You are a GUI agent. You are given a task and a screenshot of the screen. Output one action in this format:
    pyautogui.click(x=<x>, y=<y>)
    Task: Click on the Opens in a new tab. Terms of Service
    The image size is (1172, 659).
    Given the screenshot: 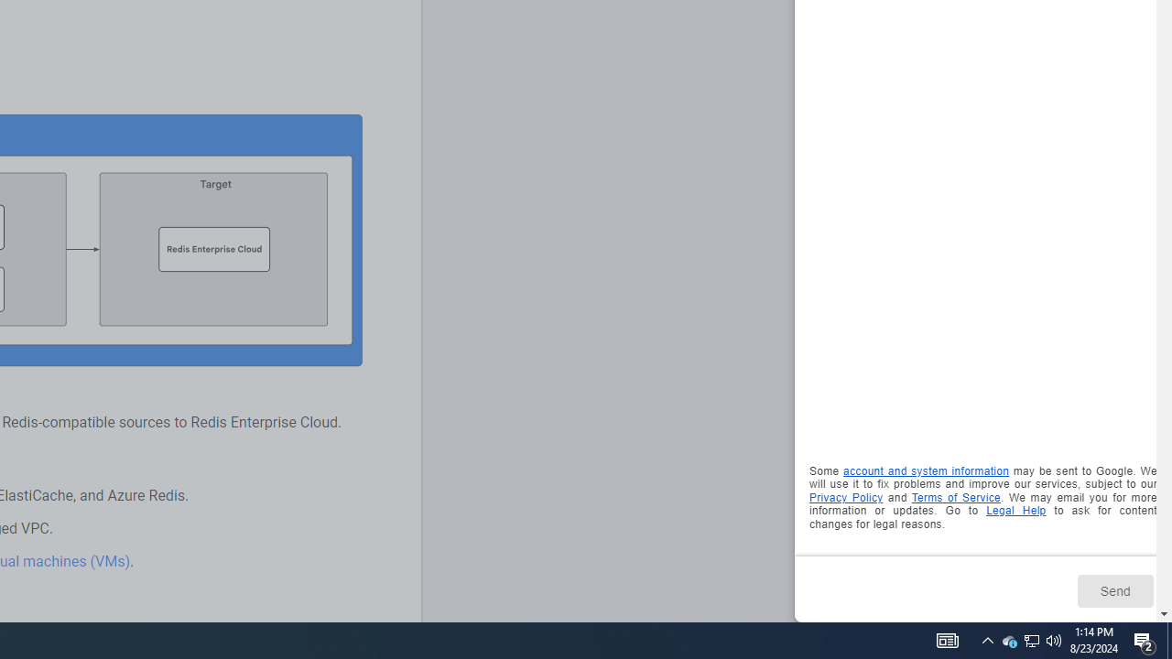 What is the action you would take?
    pyautogui.click(x=956, y=496)
    